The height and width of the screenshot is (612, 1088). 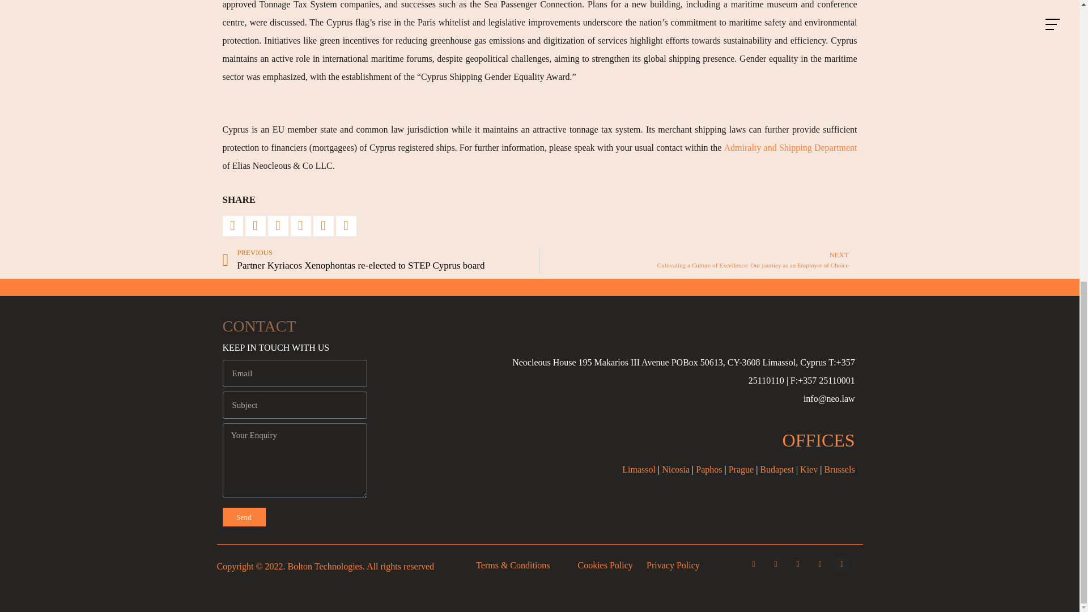 What do you see at coordinates (675, 469) in the screenshot?
I see `Nicosia` at bounding box center [675, 469].